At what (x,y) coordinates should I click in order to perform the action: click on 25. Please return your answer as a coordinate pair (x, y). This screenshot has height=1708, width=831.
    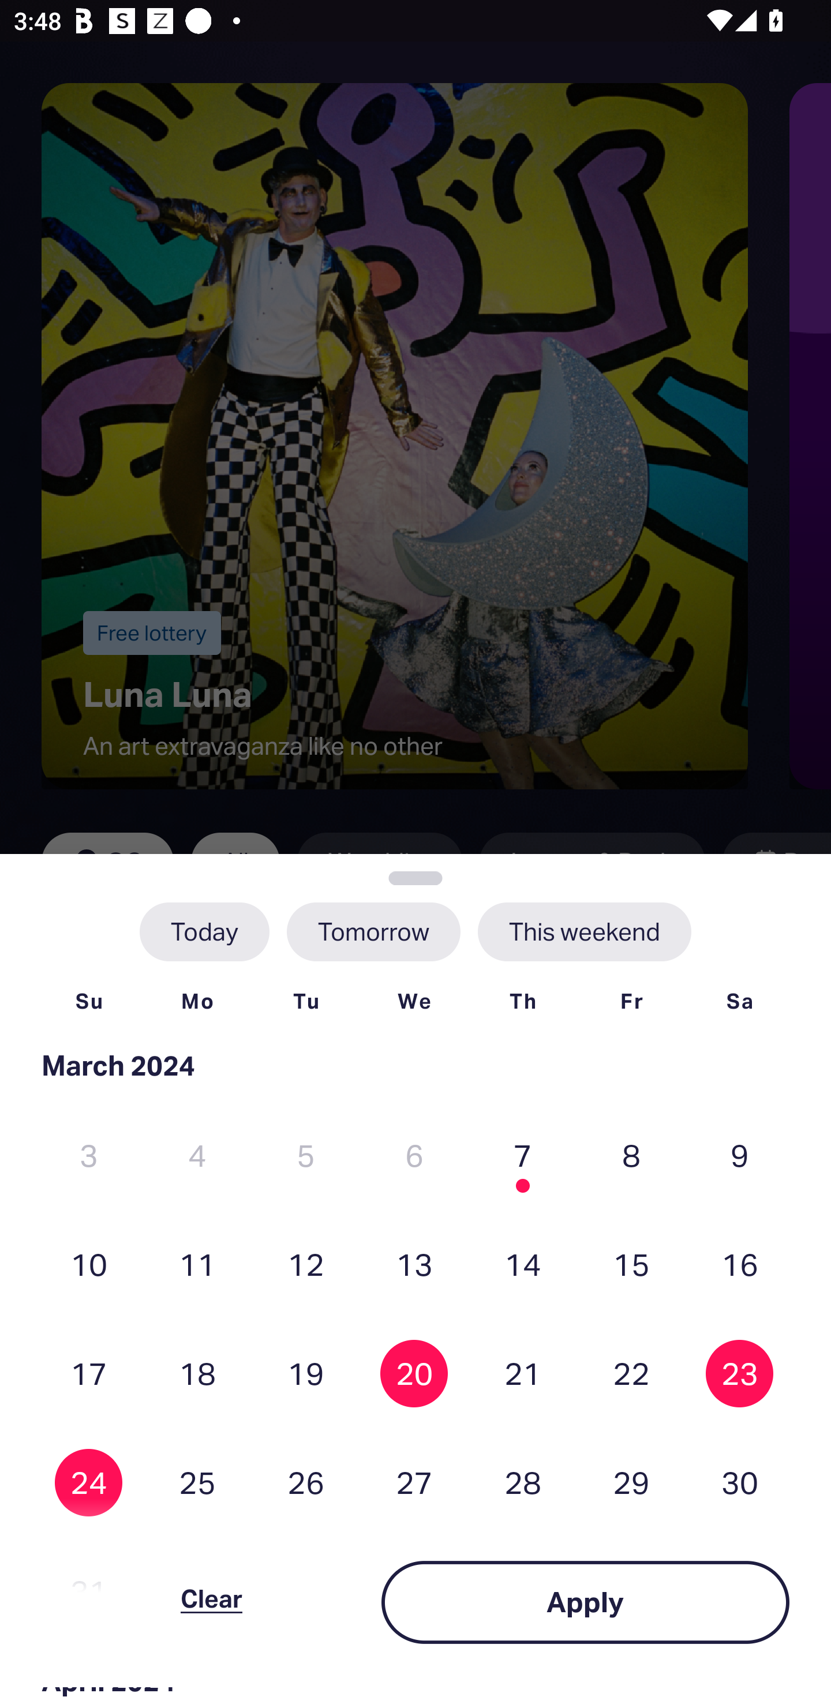
    Looking at the image, I should click on (197, 1482).